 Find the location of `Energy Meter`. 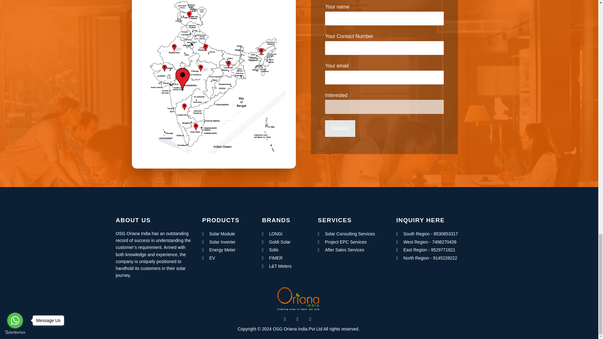

Energy Meter is located at coordinates (227, 250).